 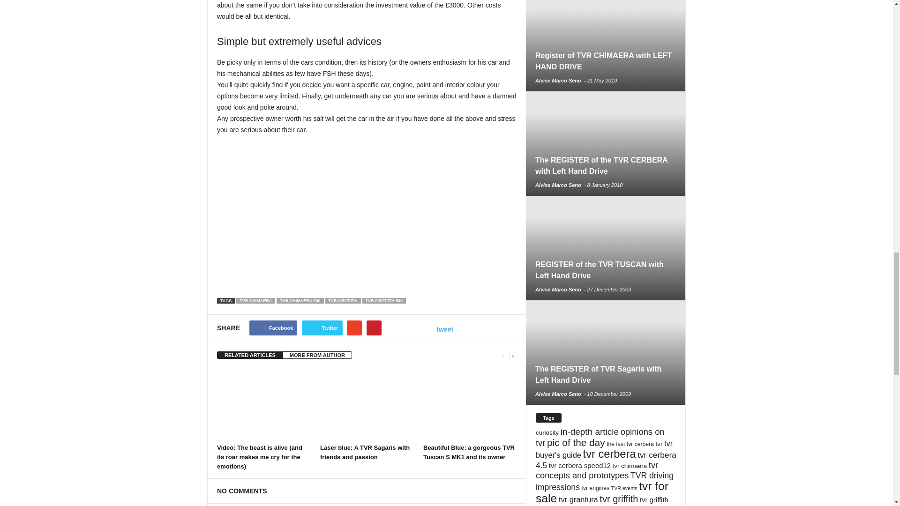 What do you see at coordinates (384, 301) in the screenshot?
I see `TVR GRIFFITH 500` at bounding box center [384, 301].